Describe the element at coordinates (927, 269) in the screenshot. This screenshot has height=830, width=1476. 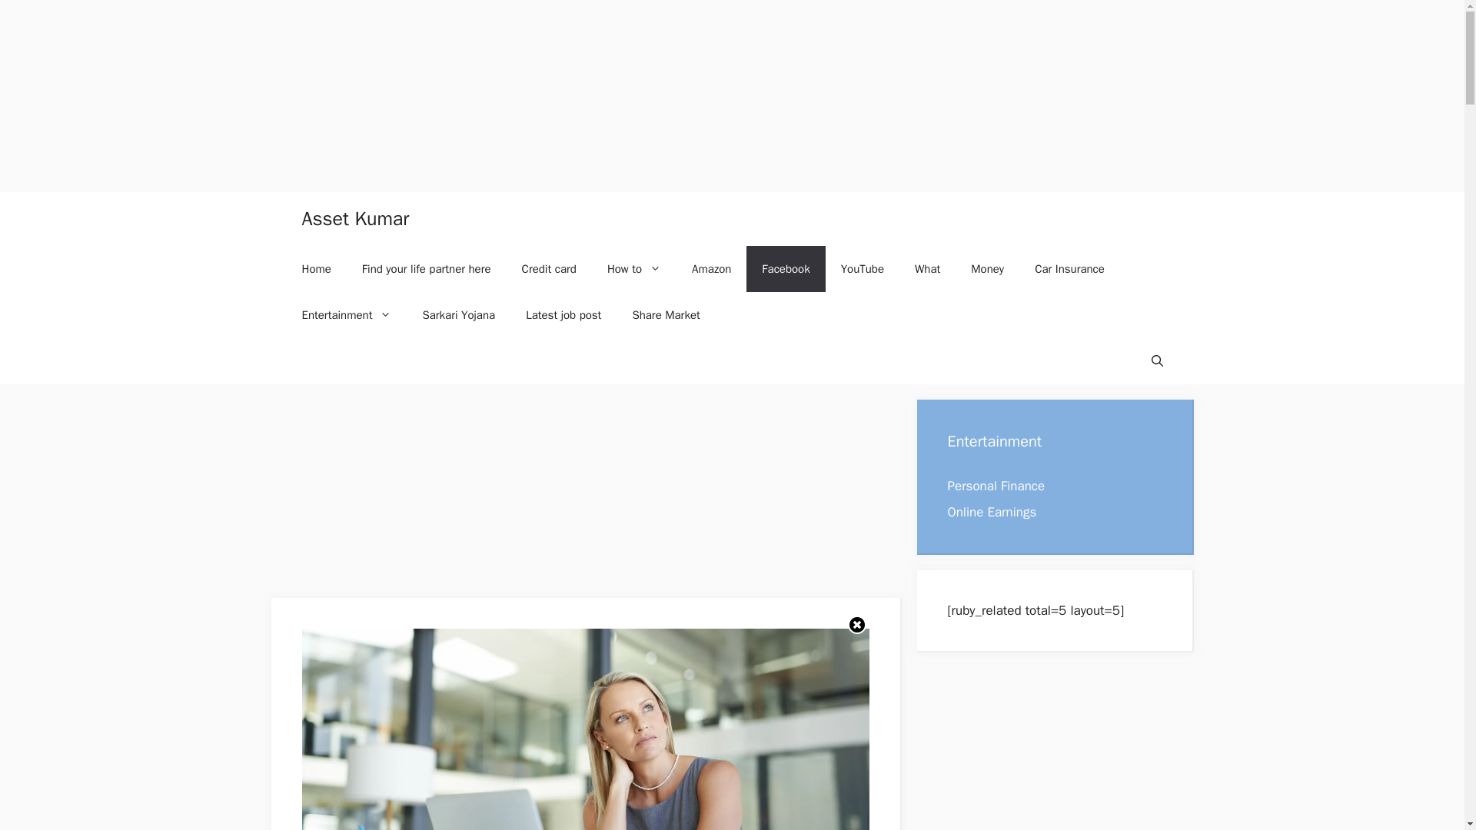
I see `What` at that location.